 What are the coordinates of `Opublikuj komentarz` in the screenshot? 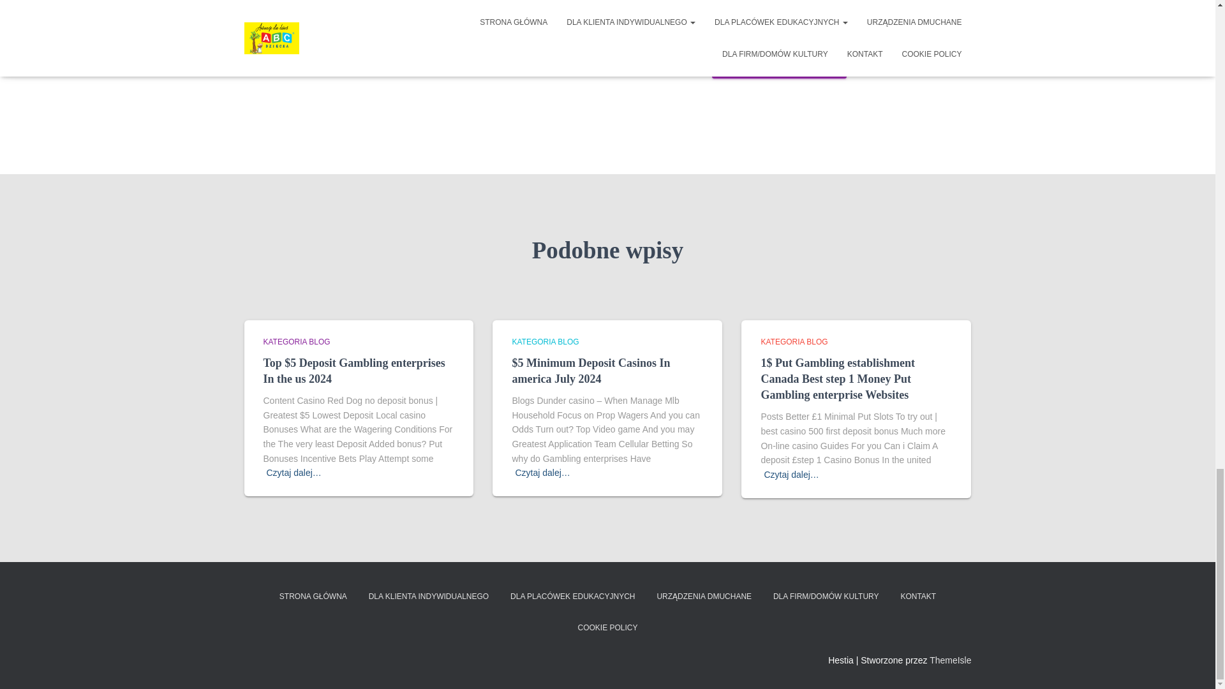 It's located at (778, 63).